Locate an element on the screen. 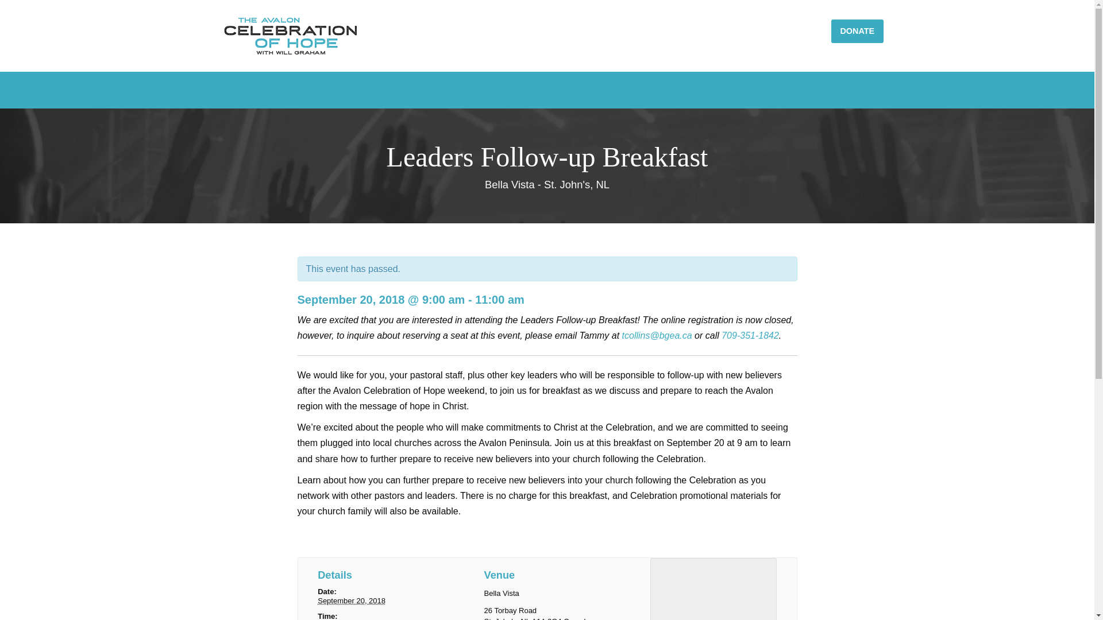 The width and height of the screenshot is (1103, 620). 709-351-1842 is located at coordinates (750, 335).